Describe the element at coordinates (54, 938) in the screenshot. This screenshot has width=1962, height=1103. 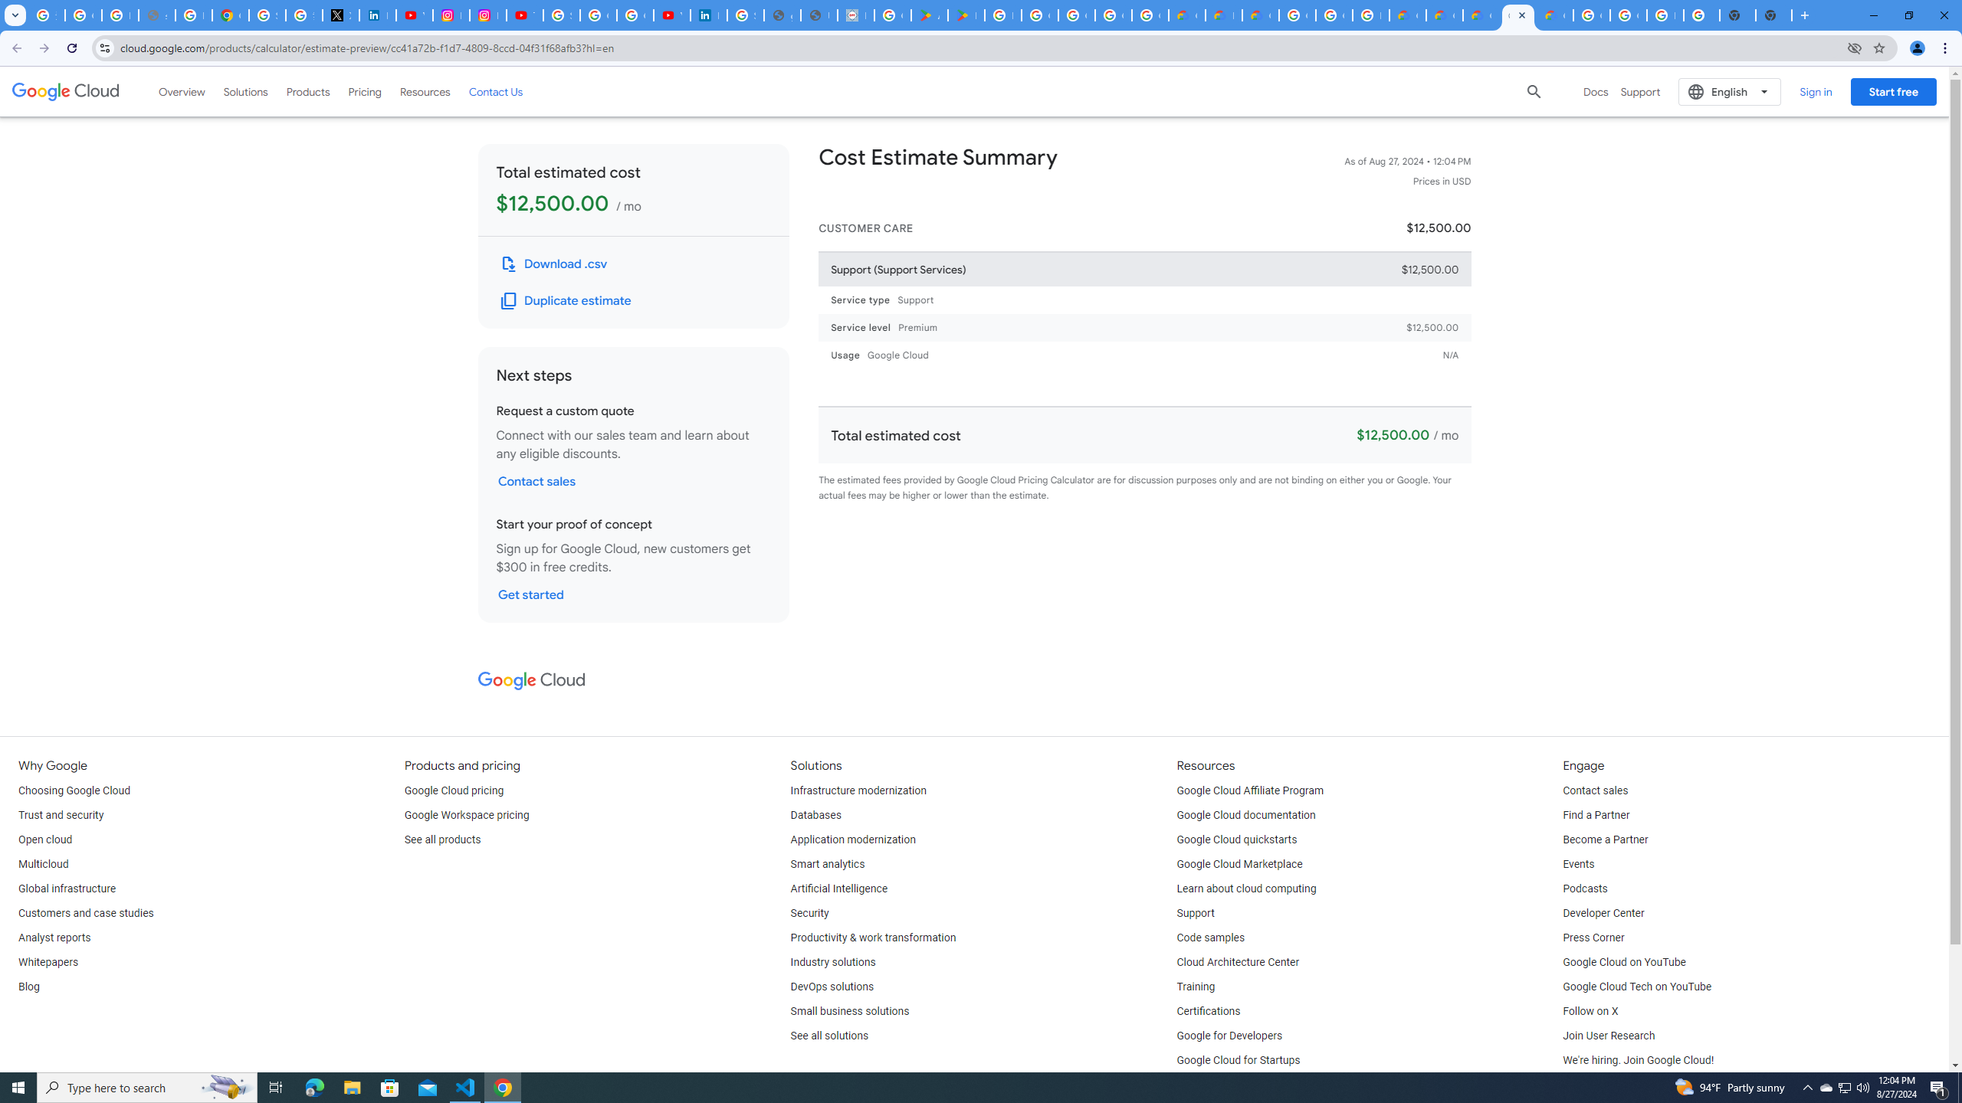
I see `Analyst reports` at that location.